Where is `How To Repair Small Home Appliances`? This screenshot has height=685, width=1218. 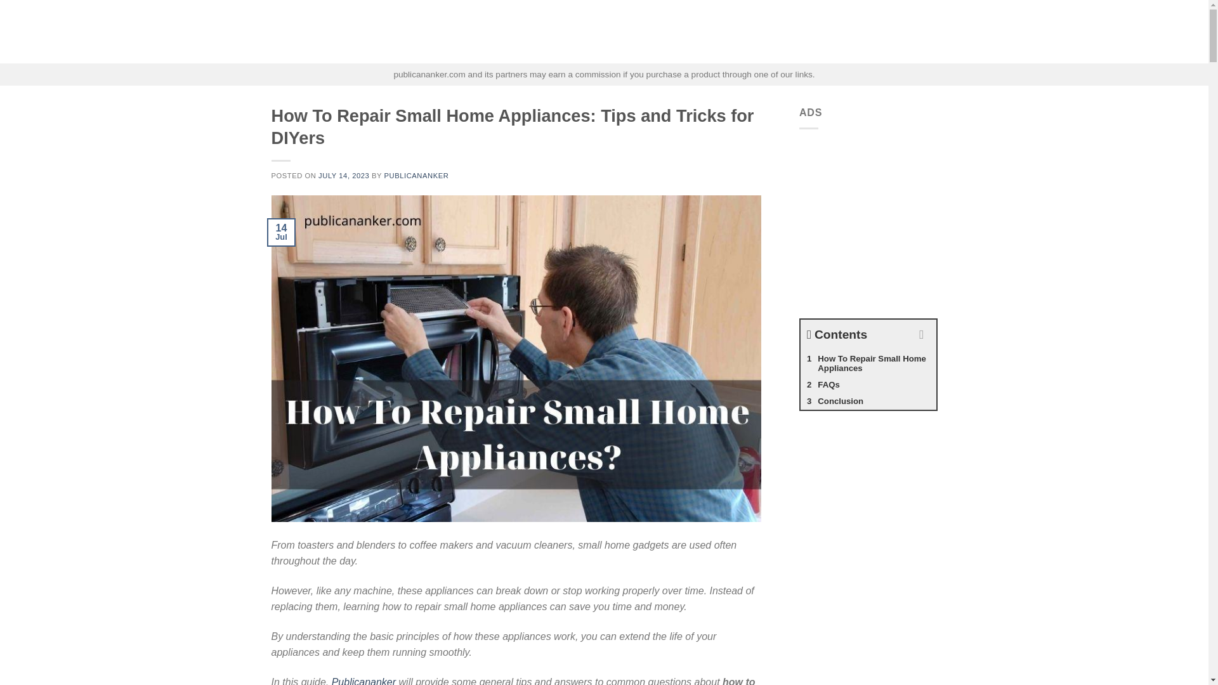 How To Repair Small Home Appliances is located at coordinates (868, 364).